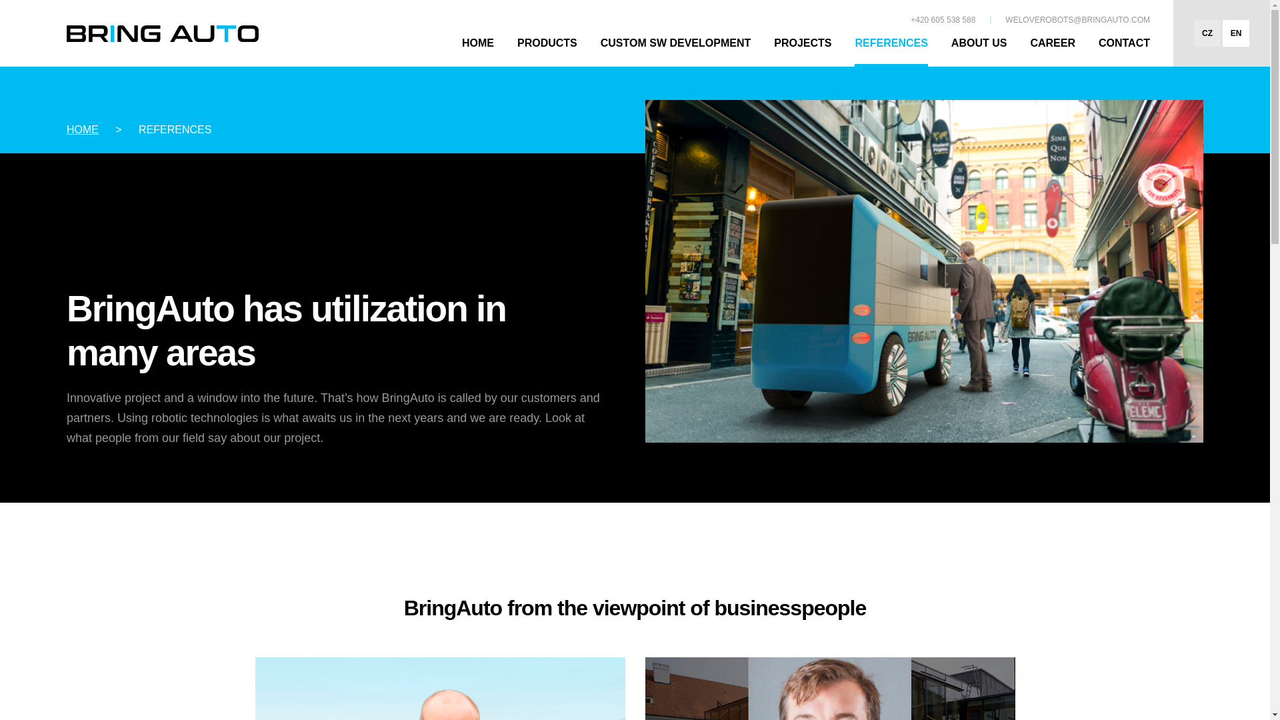 The image size is (1280, 720). What do you see at coordinates (82, 129) in the screenshot?
I see `HOME` at bounding box center [82, 129].